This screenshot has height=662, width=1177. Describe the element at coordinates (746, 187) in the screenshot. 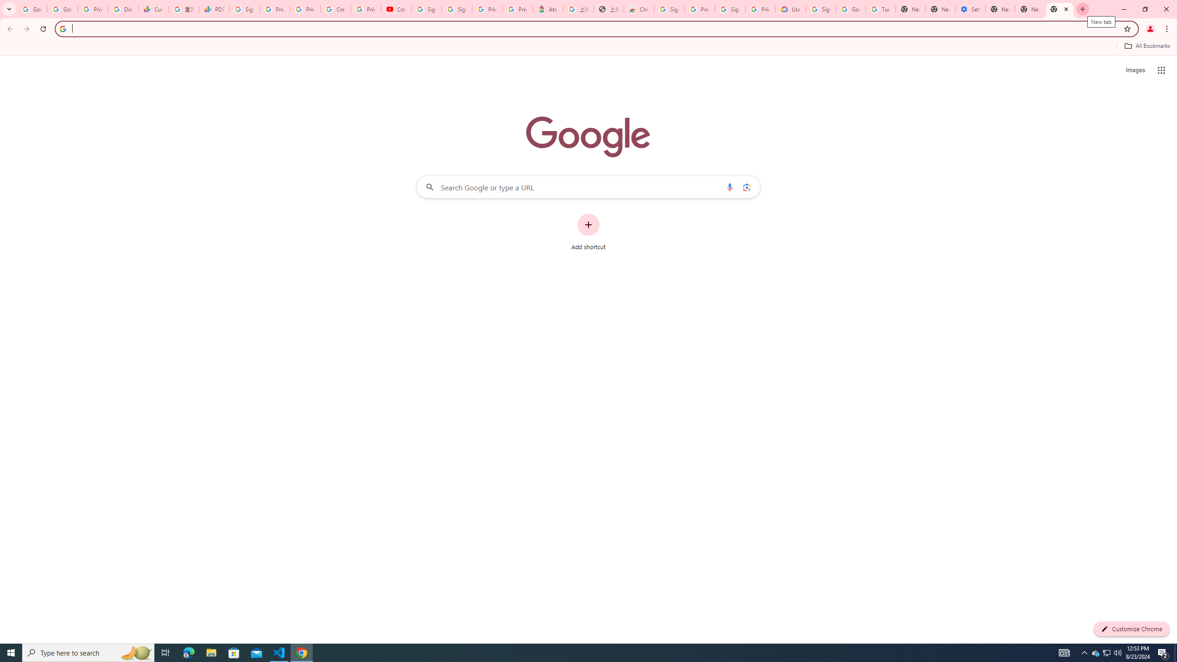

I see `Search by image` at that location.